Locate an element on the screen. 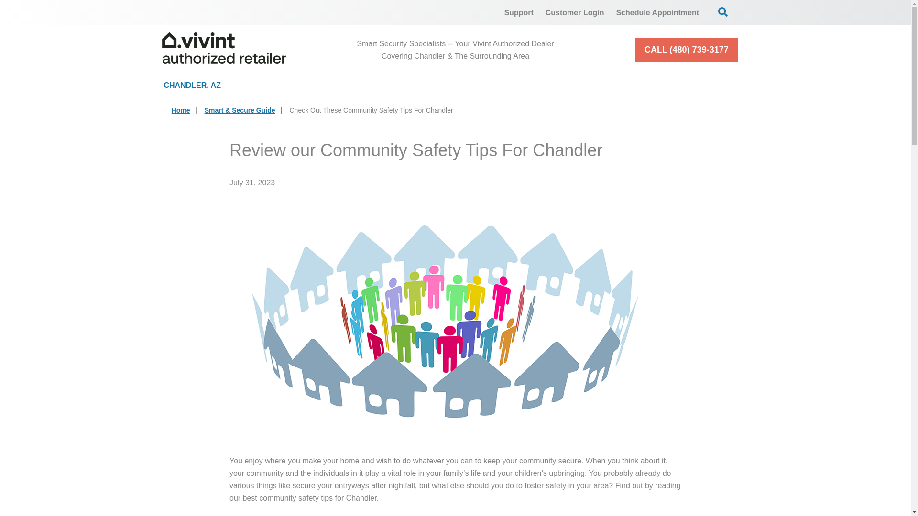 The width and height of the screenshot is (918, 516). Home is located at coordinates (181, 110).